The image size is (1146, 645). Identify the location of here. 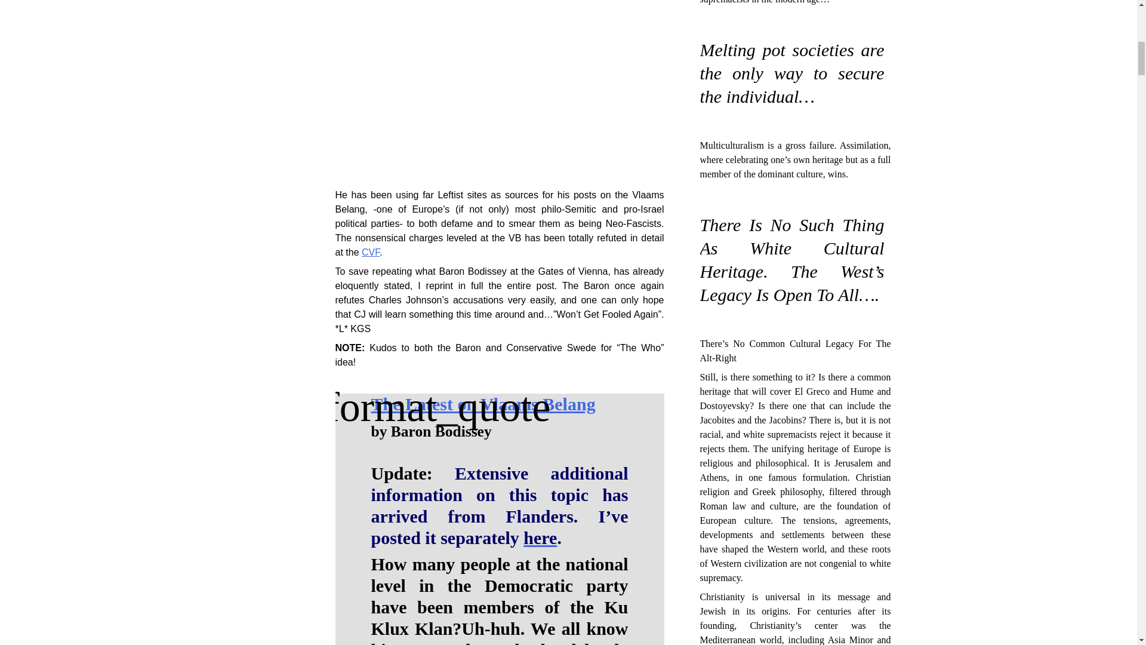
(540, 537).